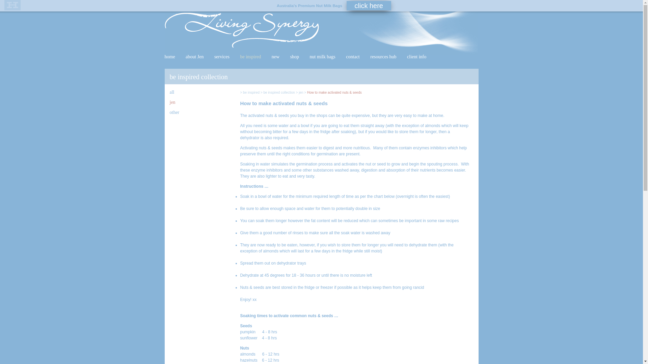 This screenshot has width=648, height=364. Describe the element at coordinates (172, 102) in the screenshot. I see `jen` at that location.